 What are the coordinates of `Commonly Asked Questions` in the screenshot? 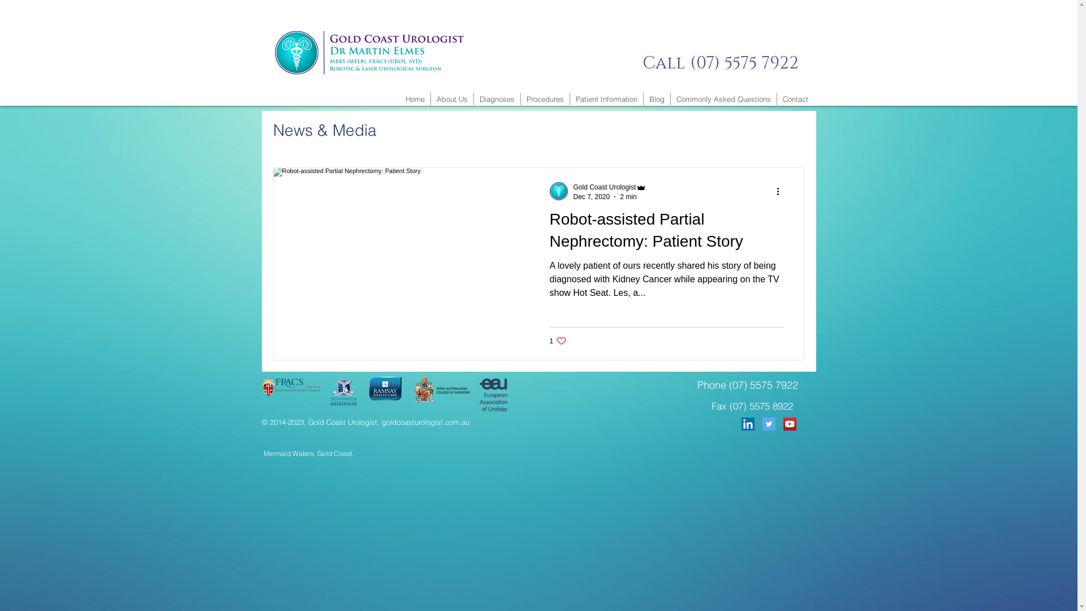 It's located at (724, 99).